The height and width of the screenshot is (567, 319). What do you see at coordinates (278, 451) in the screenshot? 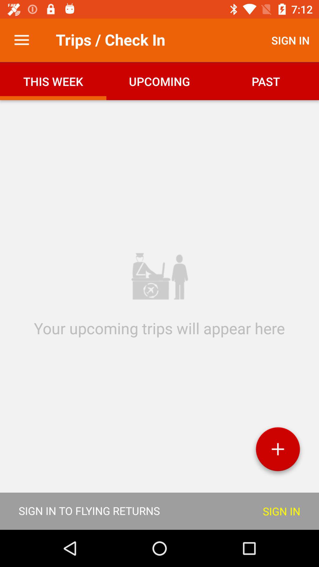
I see `add a trip` at bounding box center [278, 451].